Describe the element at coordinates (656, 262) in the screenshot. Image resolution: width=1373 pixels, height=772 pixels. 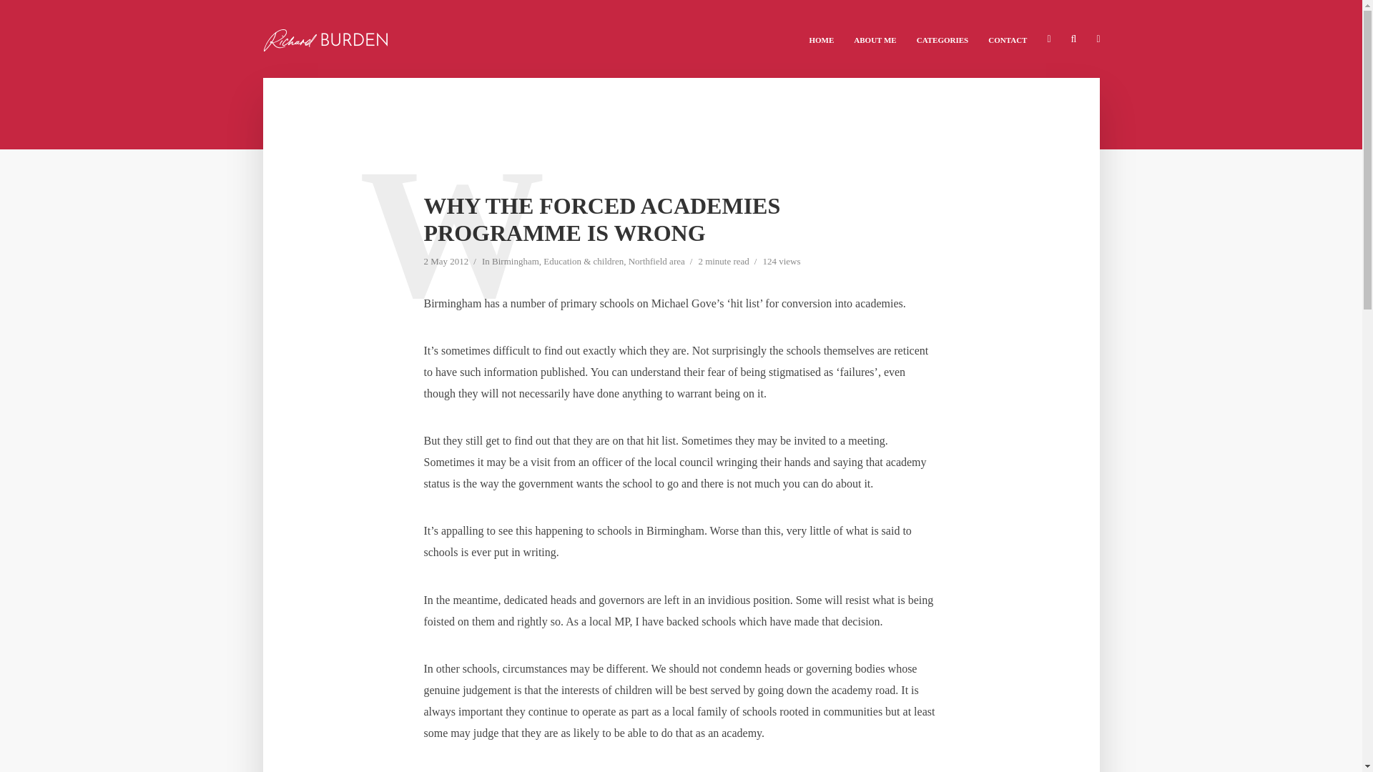
I see `Northfield area` at that location.